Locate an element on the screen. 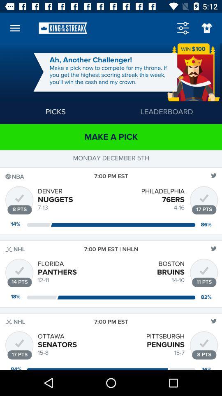 Image resolution: width=222 pixels, height=396 pixels. click the detail option is located at coordinates (183, 28).